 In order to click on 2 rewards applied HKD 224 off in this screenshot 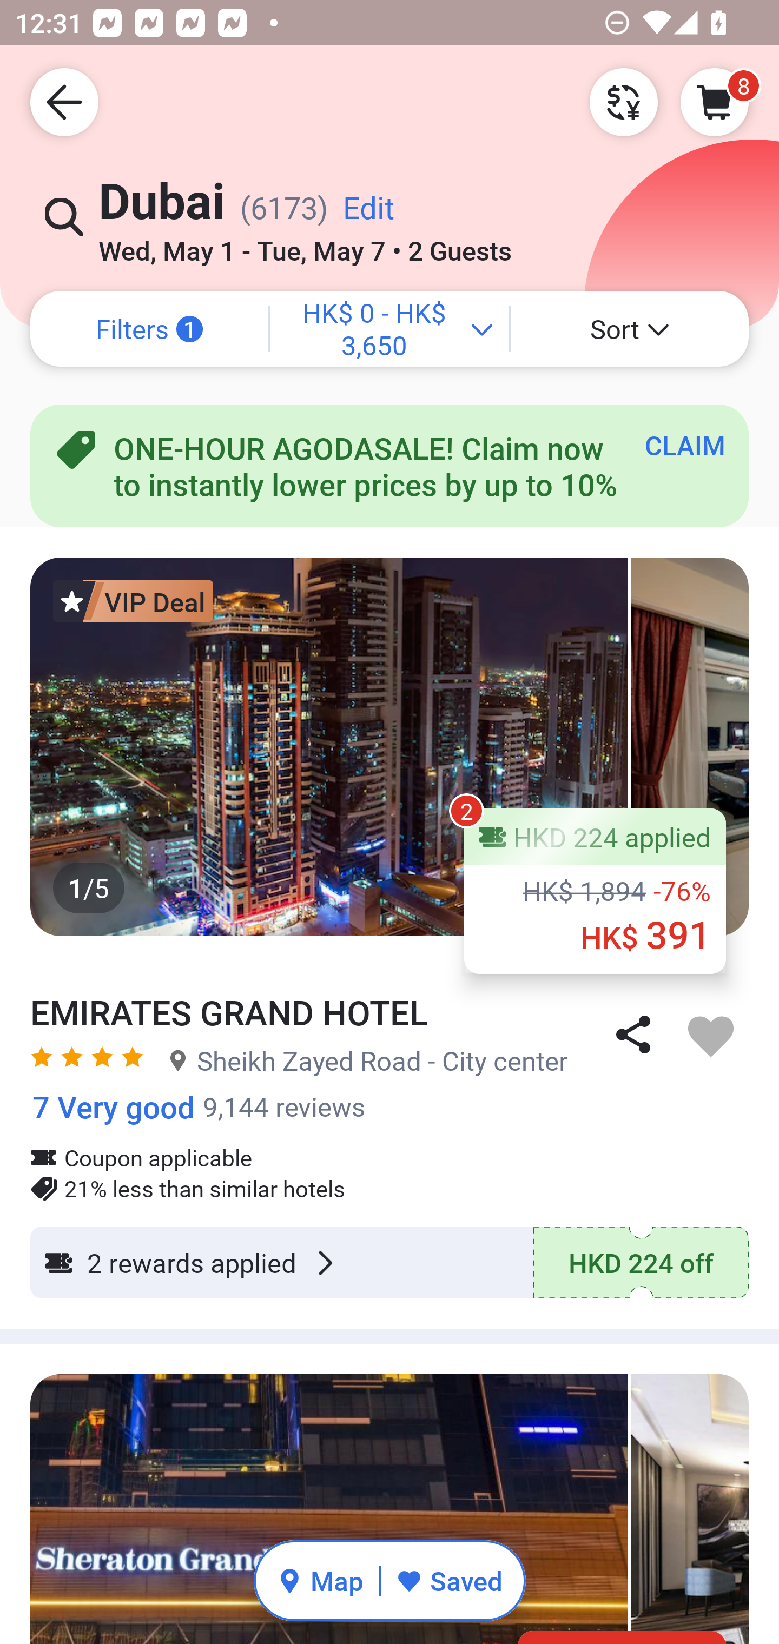, I will do `click(389, 1262)`.